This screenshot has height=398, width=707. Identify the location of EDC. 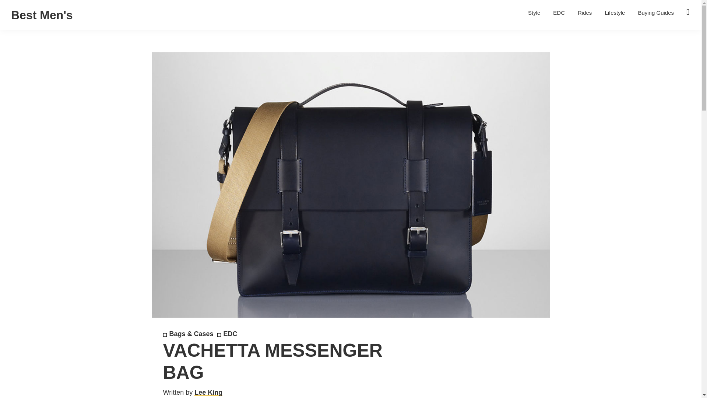
(559, 13).